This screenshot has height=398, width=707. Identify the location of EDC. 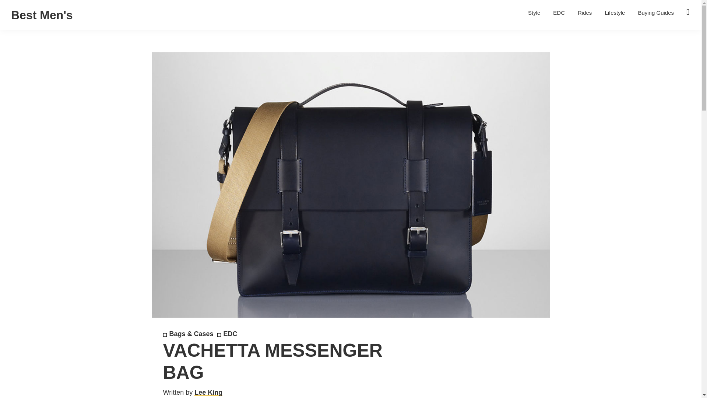
(559, 13).